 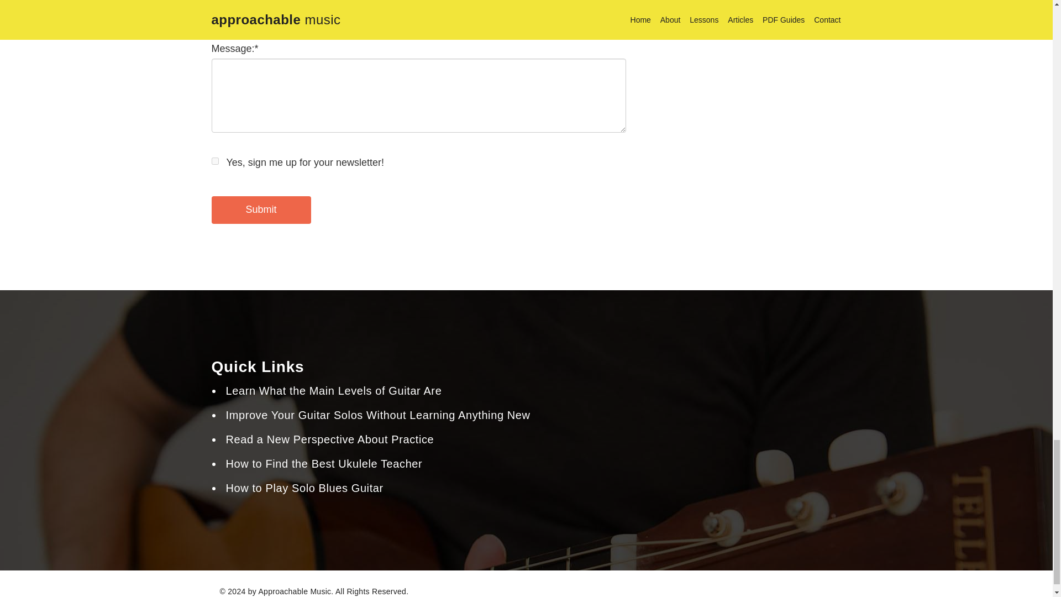 What do you see at coordinates (329, 439) in the screenshot?
I see `Read a New Perspective About Practice` at bounding box center [329, 439].